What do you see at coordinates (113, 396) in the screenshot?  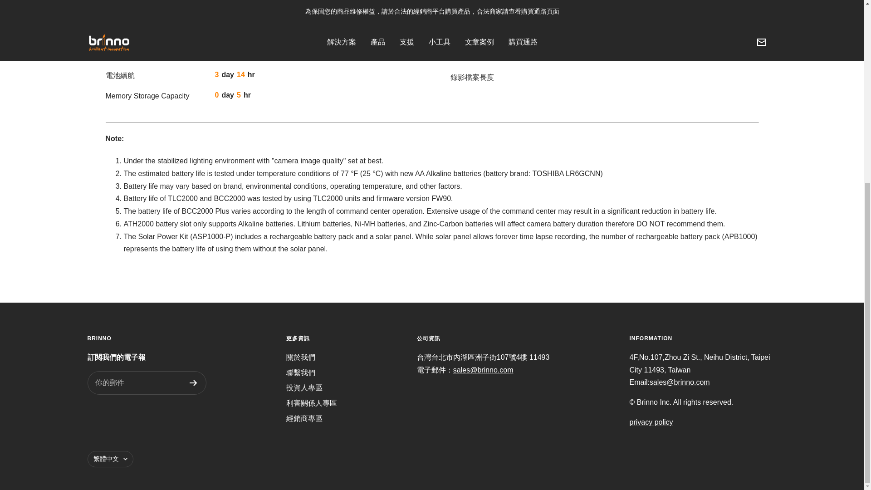 I see `it` at bounding box center [113, 396].